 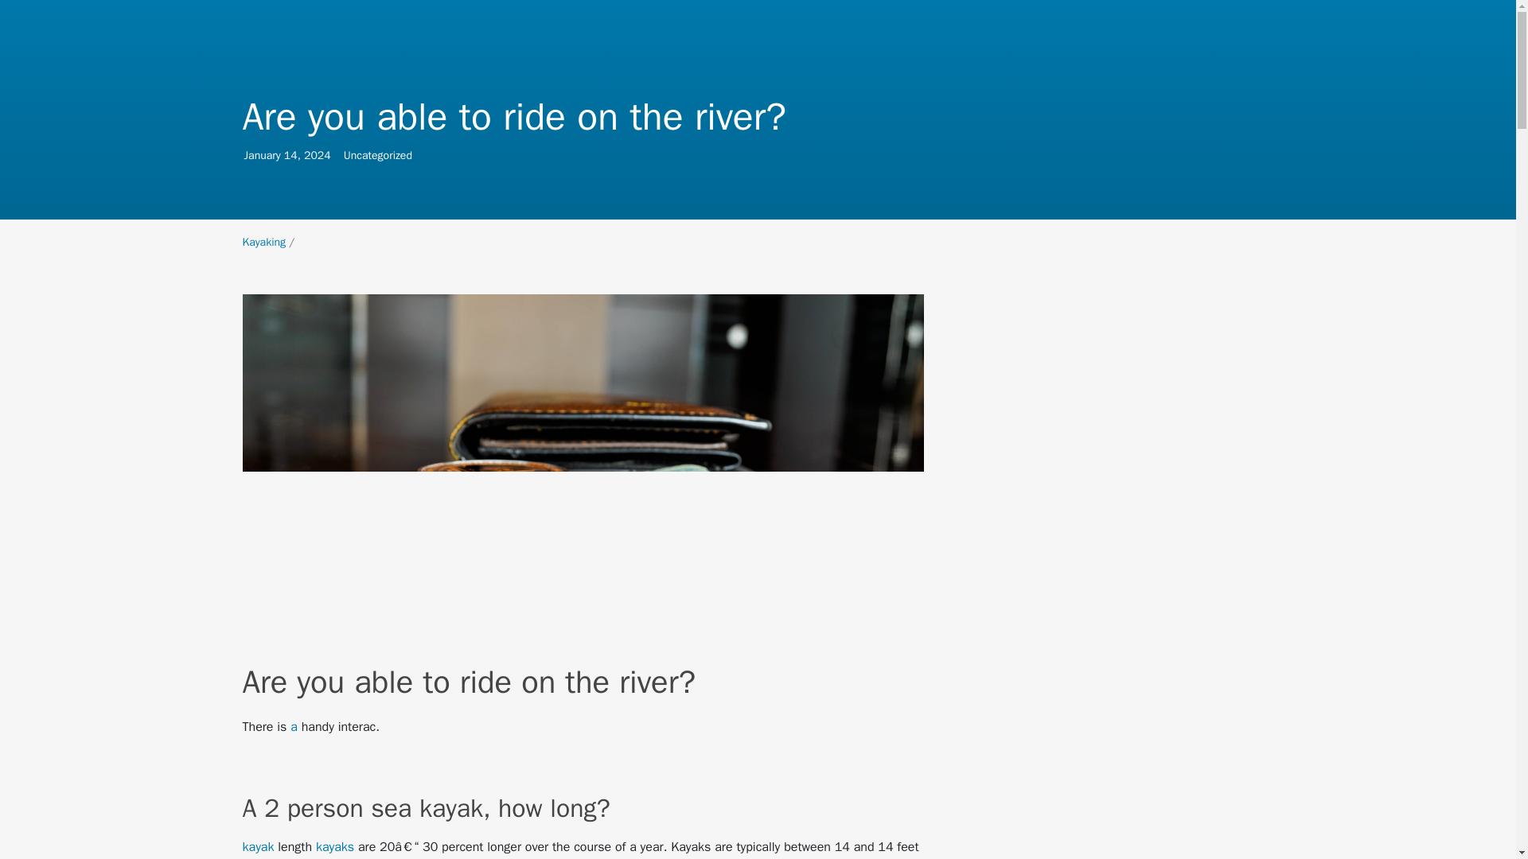 I want to click on kayaks, so click(x=335, y=846).